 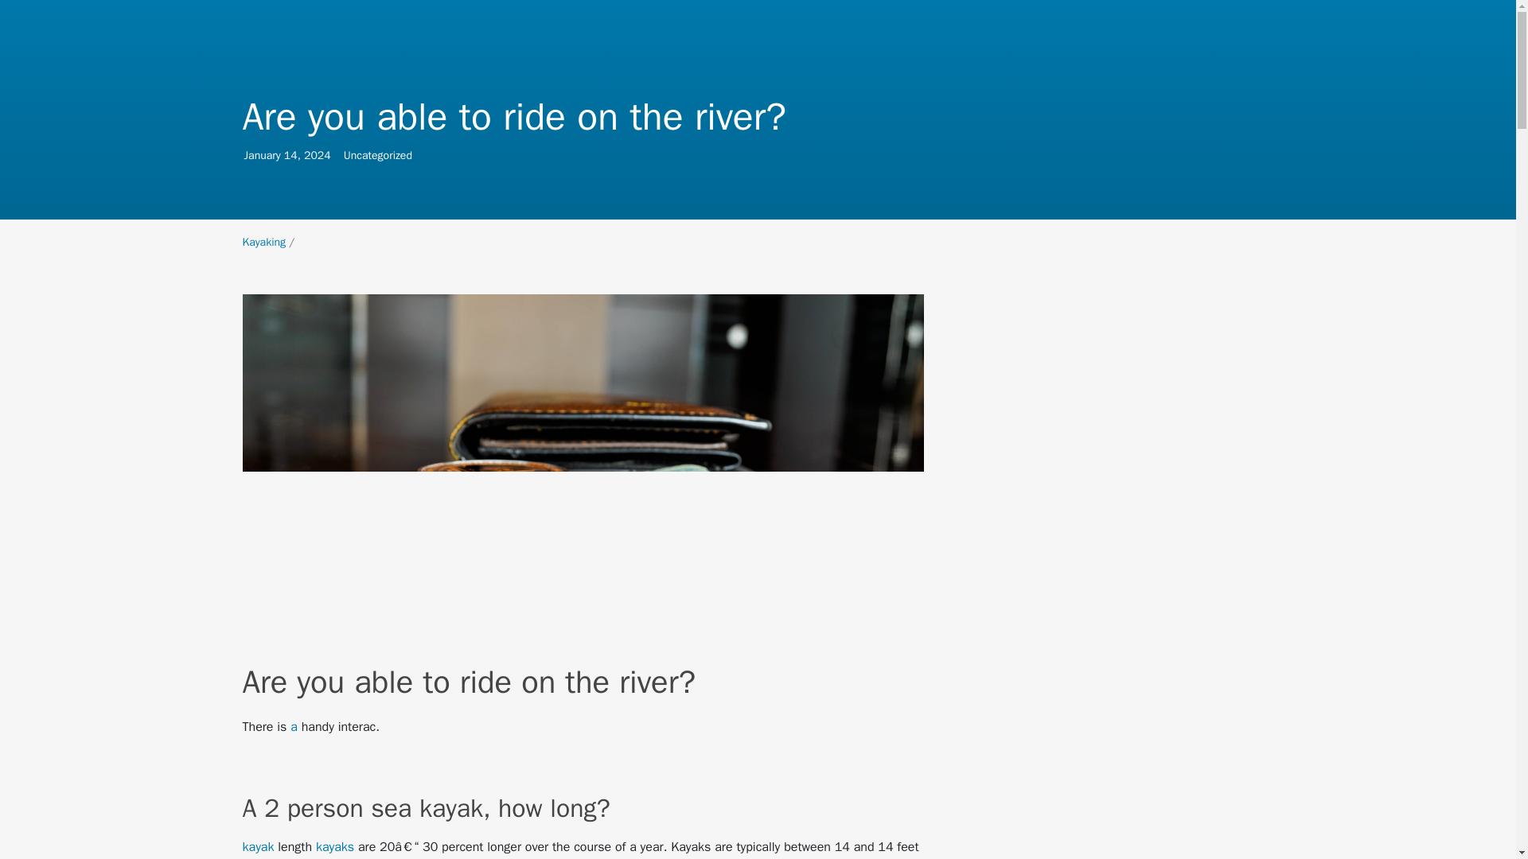 I want to click on kayaks, so click(x=335, y=846).